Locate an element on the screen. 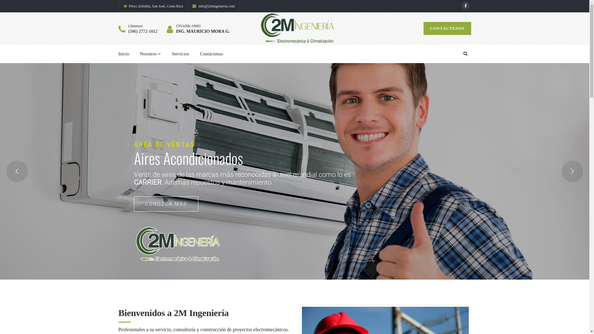 This screenshot has height=334, width=594. 2 M Ingenieria is located at coordinates (298, 28).